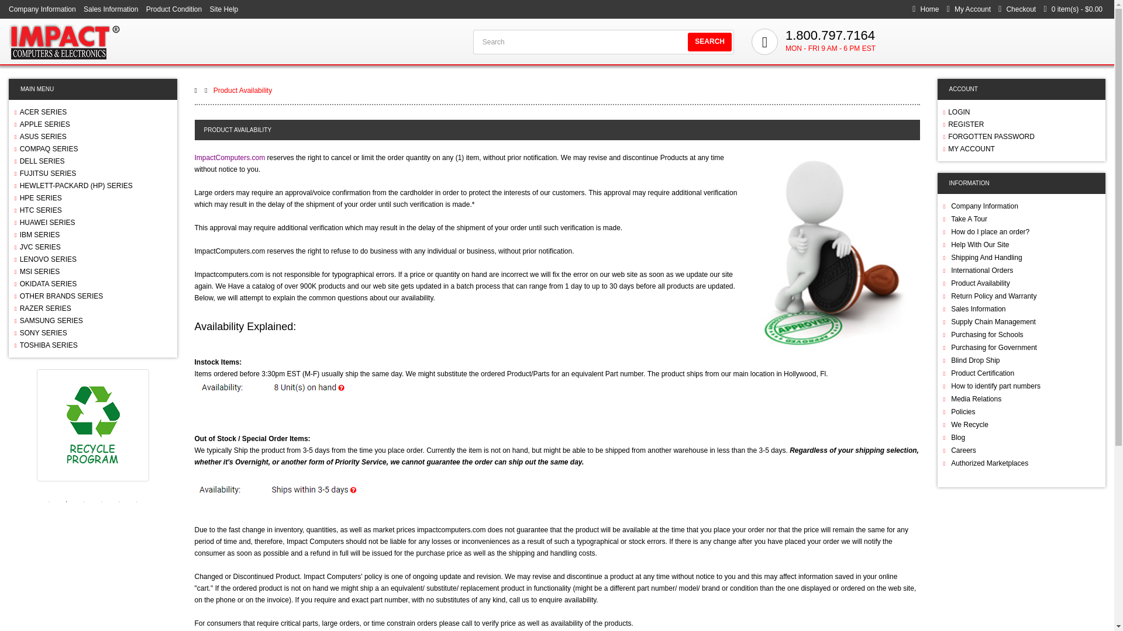 This screenshot has height=631, width=1123. Describe the element at coordinates (92, 308) in the screenshot. I see `RAZER SERIES` at that location.